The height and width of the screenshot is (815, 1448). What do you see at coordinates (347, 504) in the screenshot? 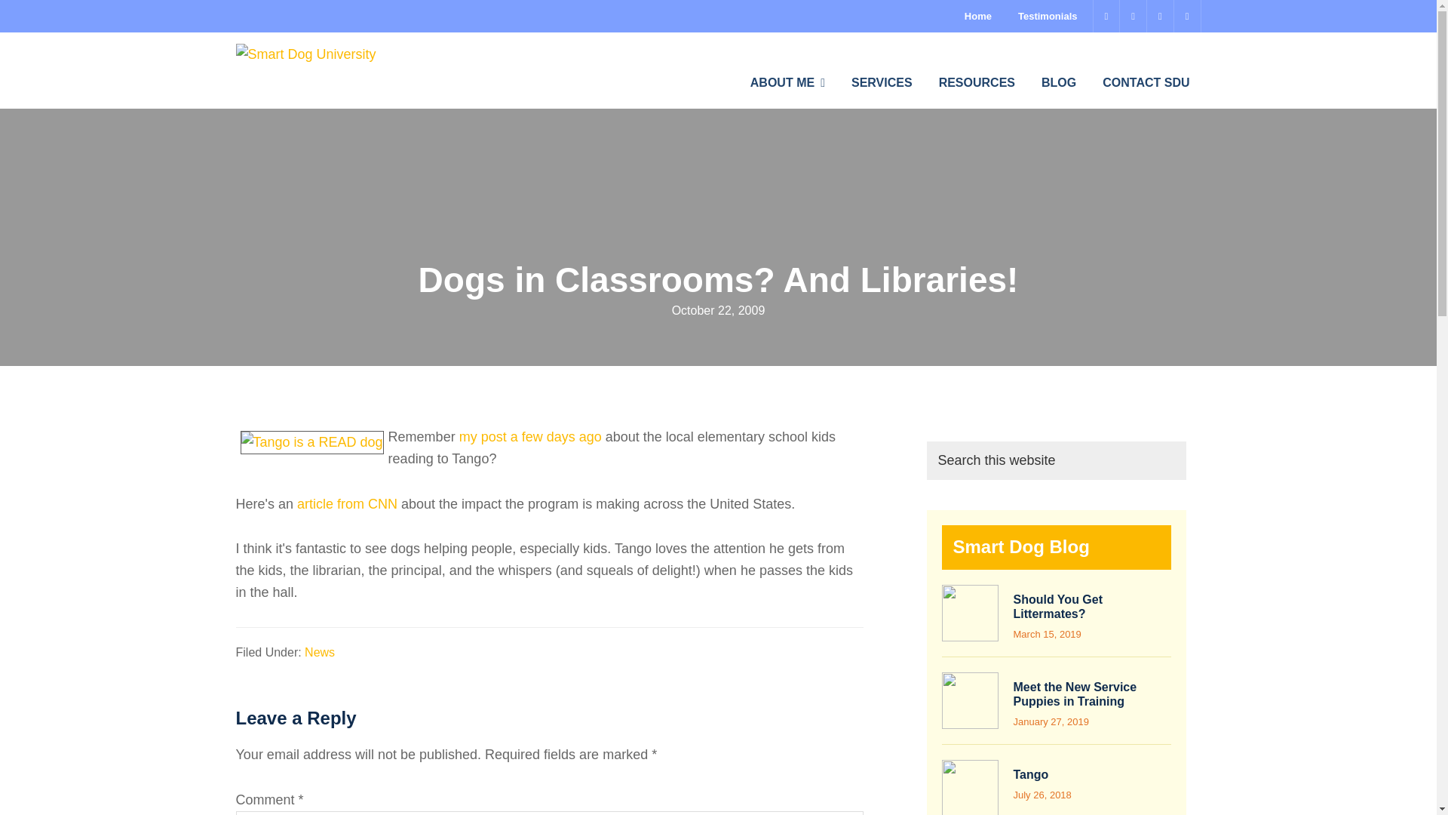
I see `article from CNN` at bounding box center [347, 504].